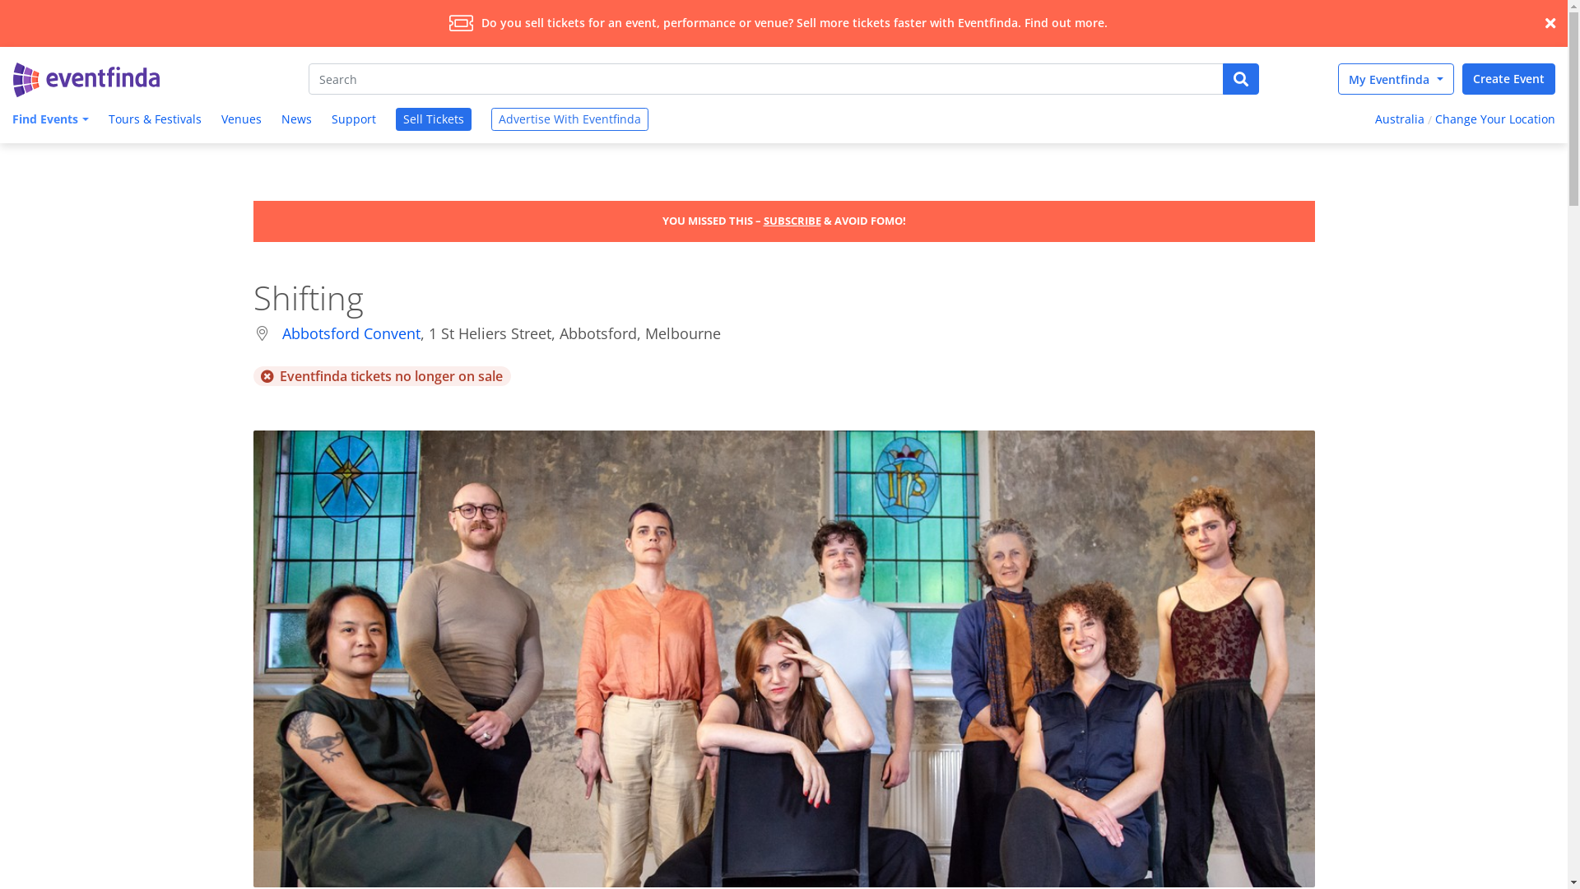 This screenshot has width=1580, height=889. Describe the element at coordinates (1396, 79) in the screenshot. I see `My Eventfinda` at that location.